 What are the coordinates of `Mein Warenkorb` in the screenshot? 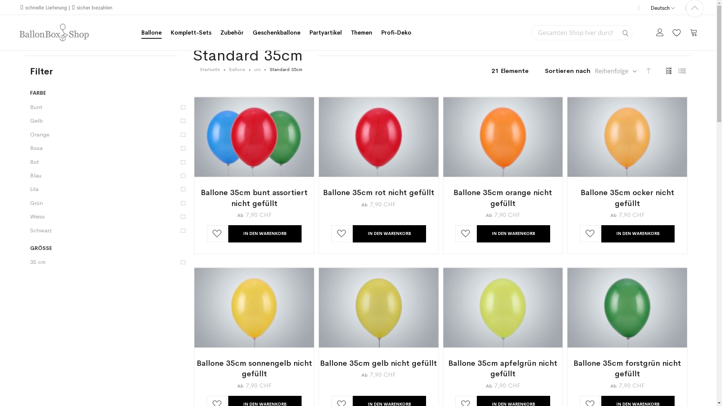 It's located at (694, 32).